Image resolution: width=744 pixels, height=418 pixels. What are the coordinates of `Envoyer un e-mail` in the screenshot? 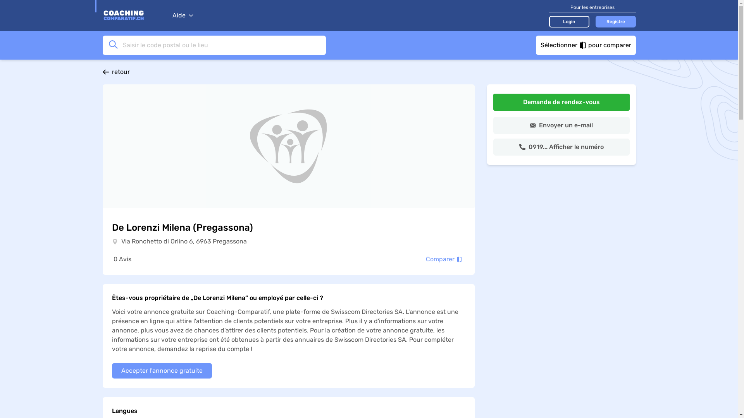 It's located at (561, 125).